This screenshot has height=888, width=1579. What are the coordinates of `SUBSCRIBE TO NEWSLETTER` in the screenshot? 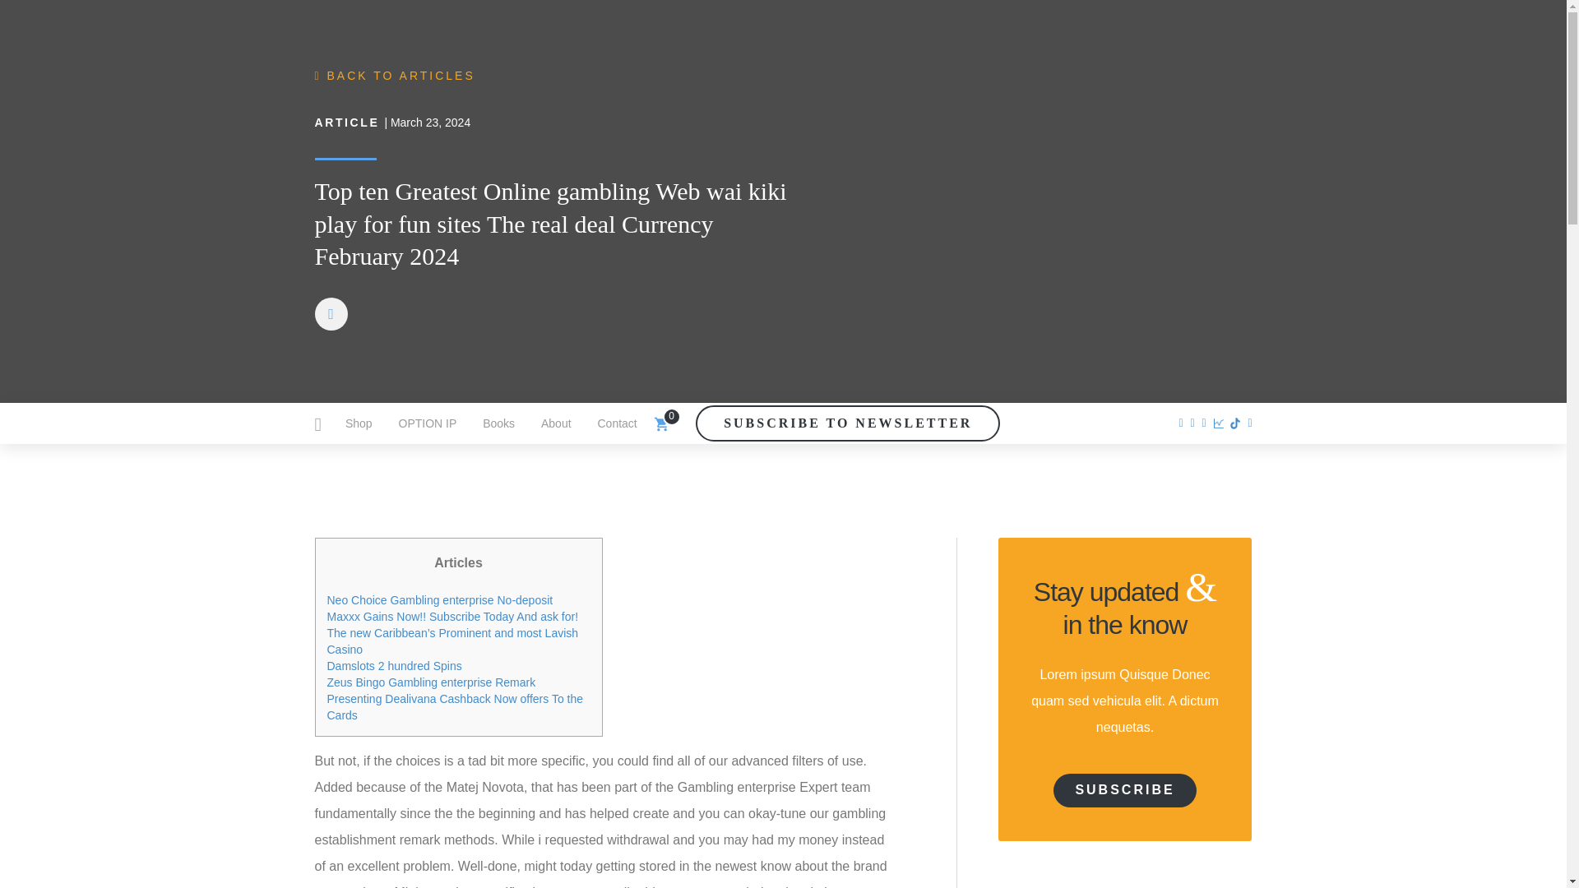 It's located at (847, 423).